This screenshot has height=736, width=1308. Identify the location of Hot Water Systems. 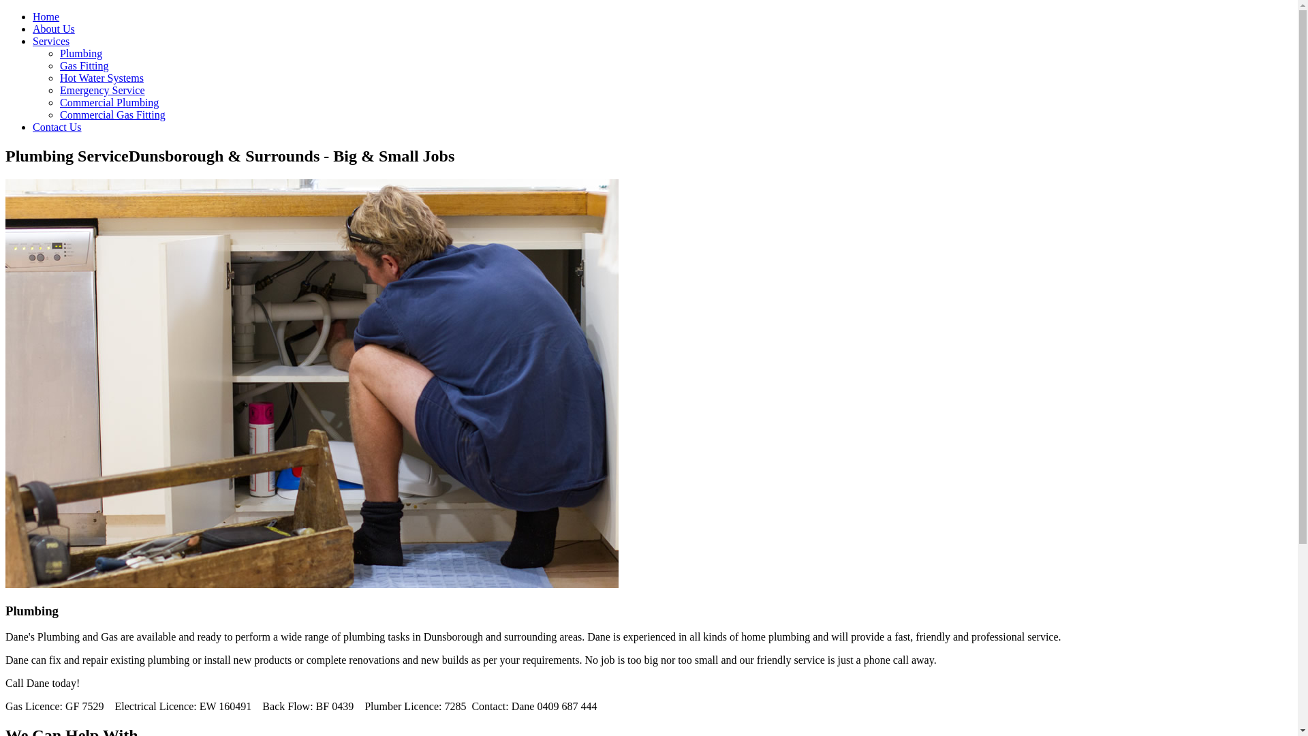
(102, 78).